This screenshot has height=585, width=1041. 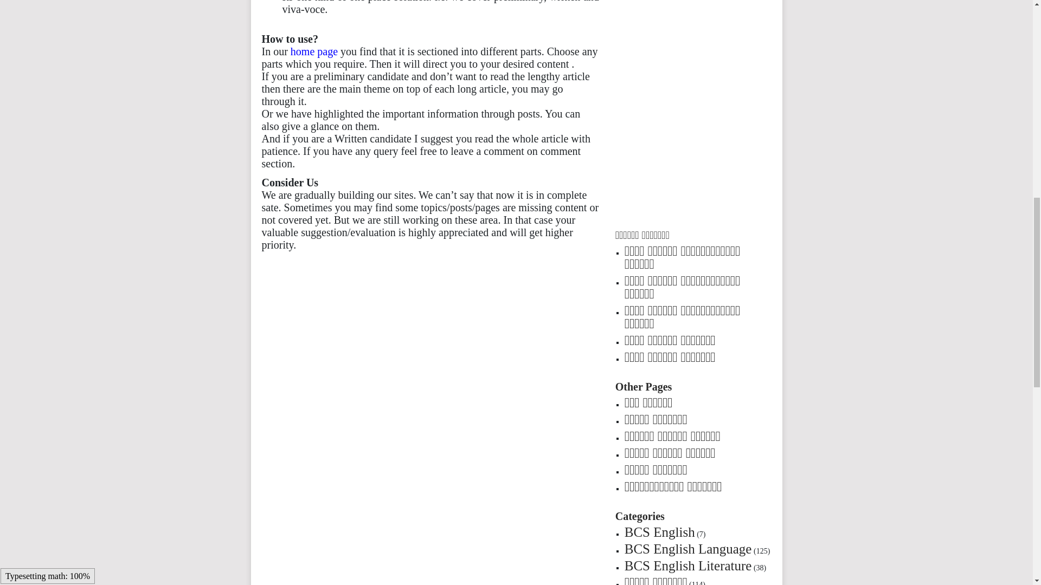 What do you see at coordinates (688, 549) in the screenshot?
I see `BCS English Language` at bounding box center [688, 549].